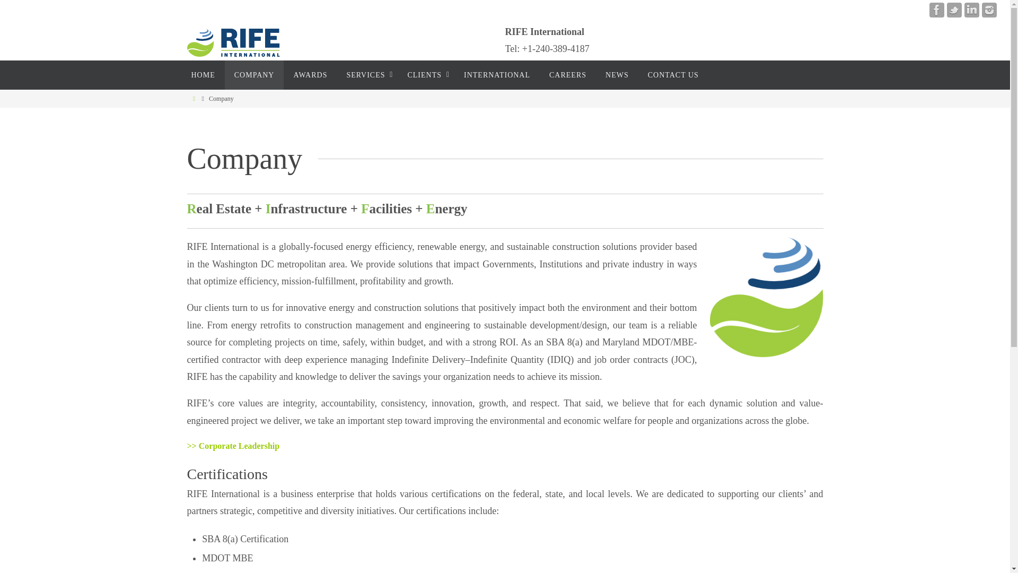  I want to click on LinkedIn, so click(971, 10).